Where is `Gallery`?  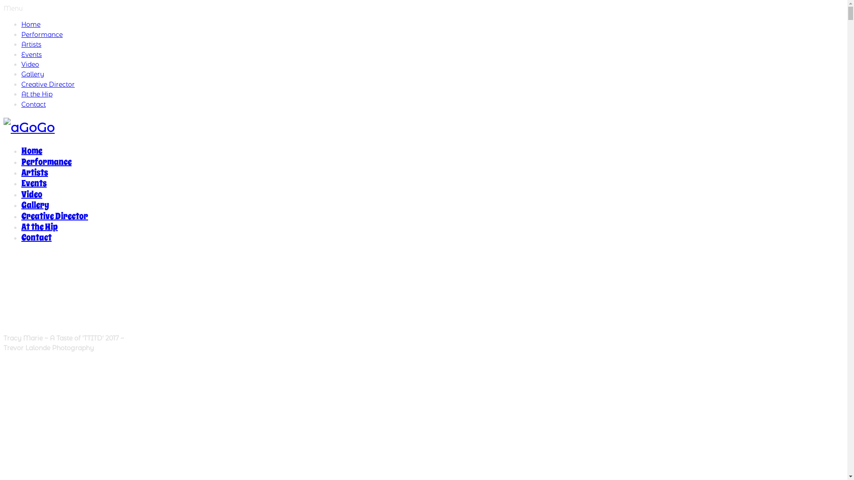 Gallery is located at coordinates (35, 205).